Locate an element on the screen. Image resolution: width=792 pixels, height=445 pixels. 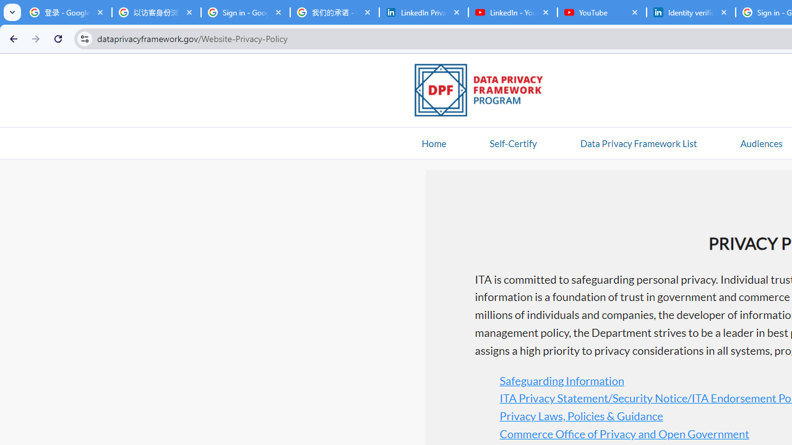
Data Privacy Framework Logo - Link to Homepage is located at coordinates (485, 92).